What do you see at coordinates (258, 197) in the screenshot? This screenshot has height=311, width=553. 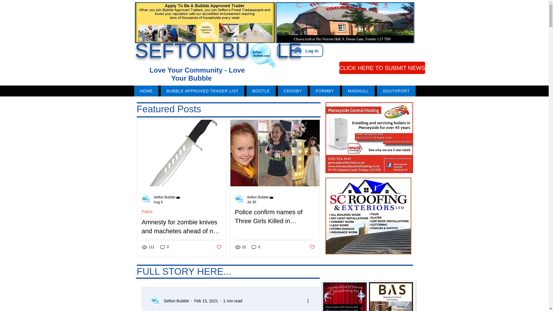 I see `Sefton Bubble` at bounding box center [258, 197].